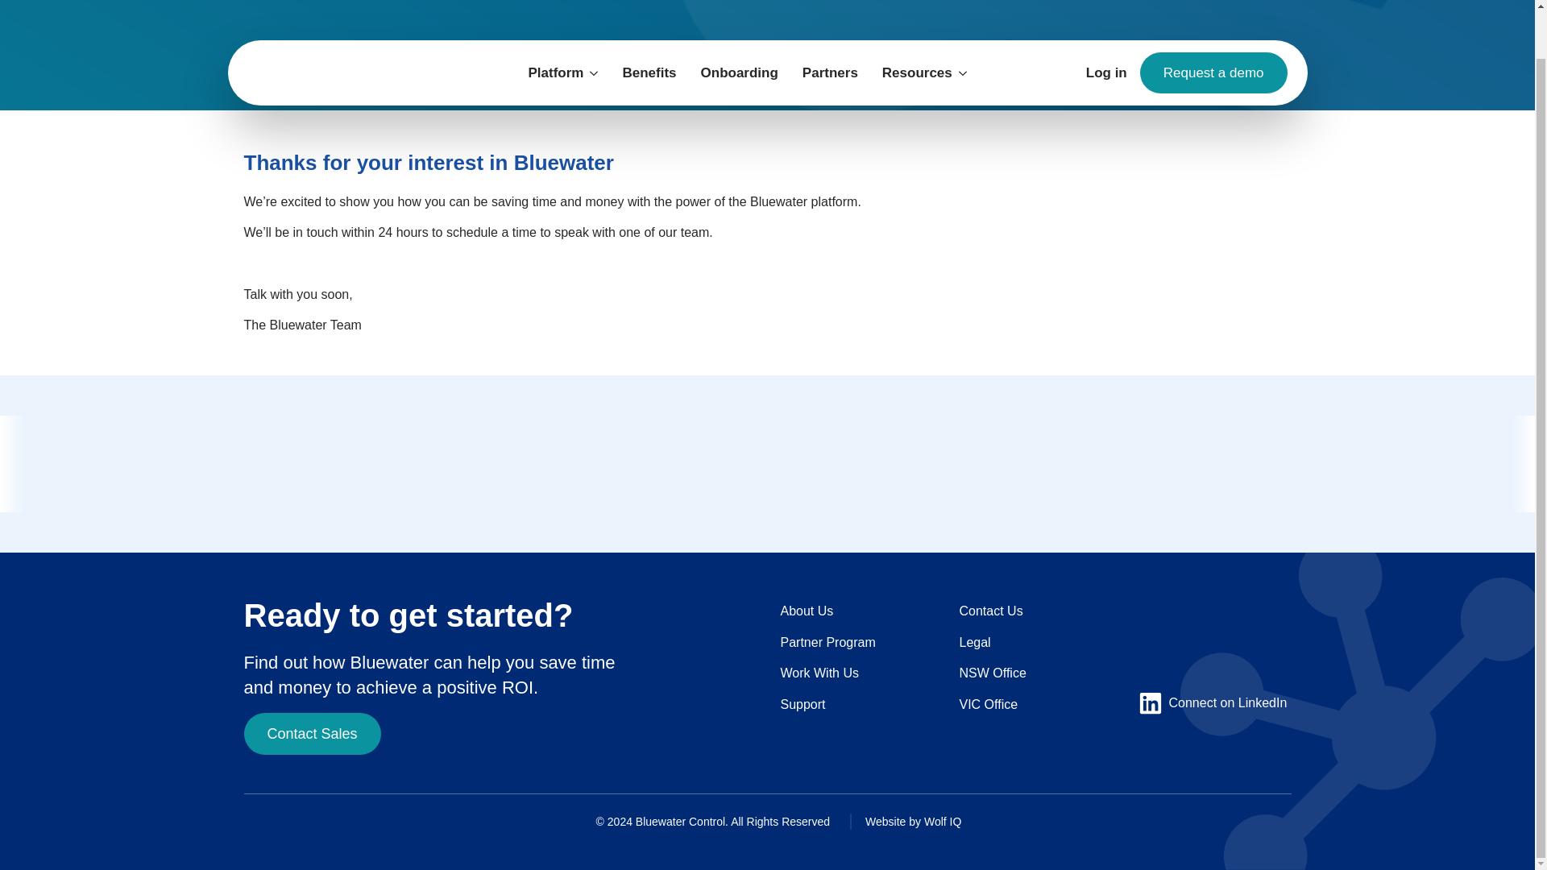 The image size is (1547, 870). What do you see at coordinates (1213, 22) in the screenshot?
I see `Request a demo` at bounding box center [1213, 22].